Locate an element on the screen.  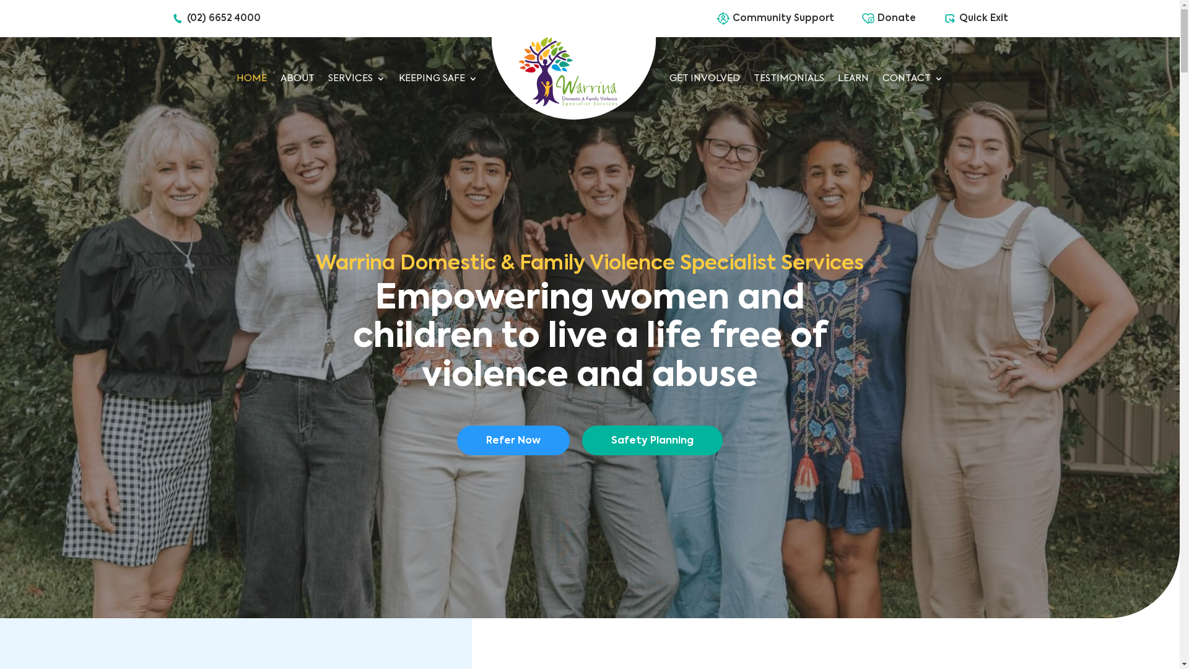
(02) 6652 4000 is located at coordinates (224, 19).